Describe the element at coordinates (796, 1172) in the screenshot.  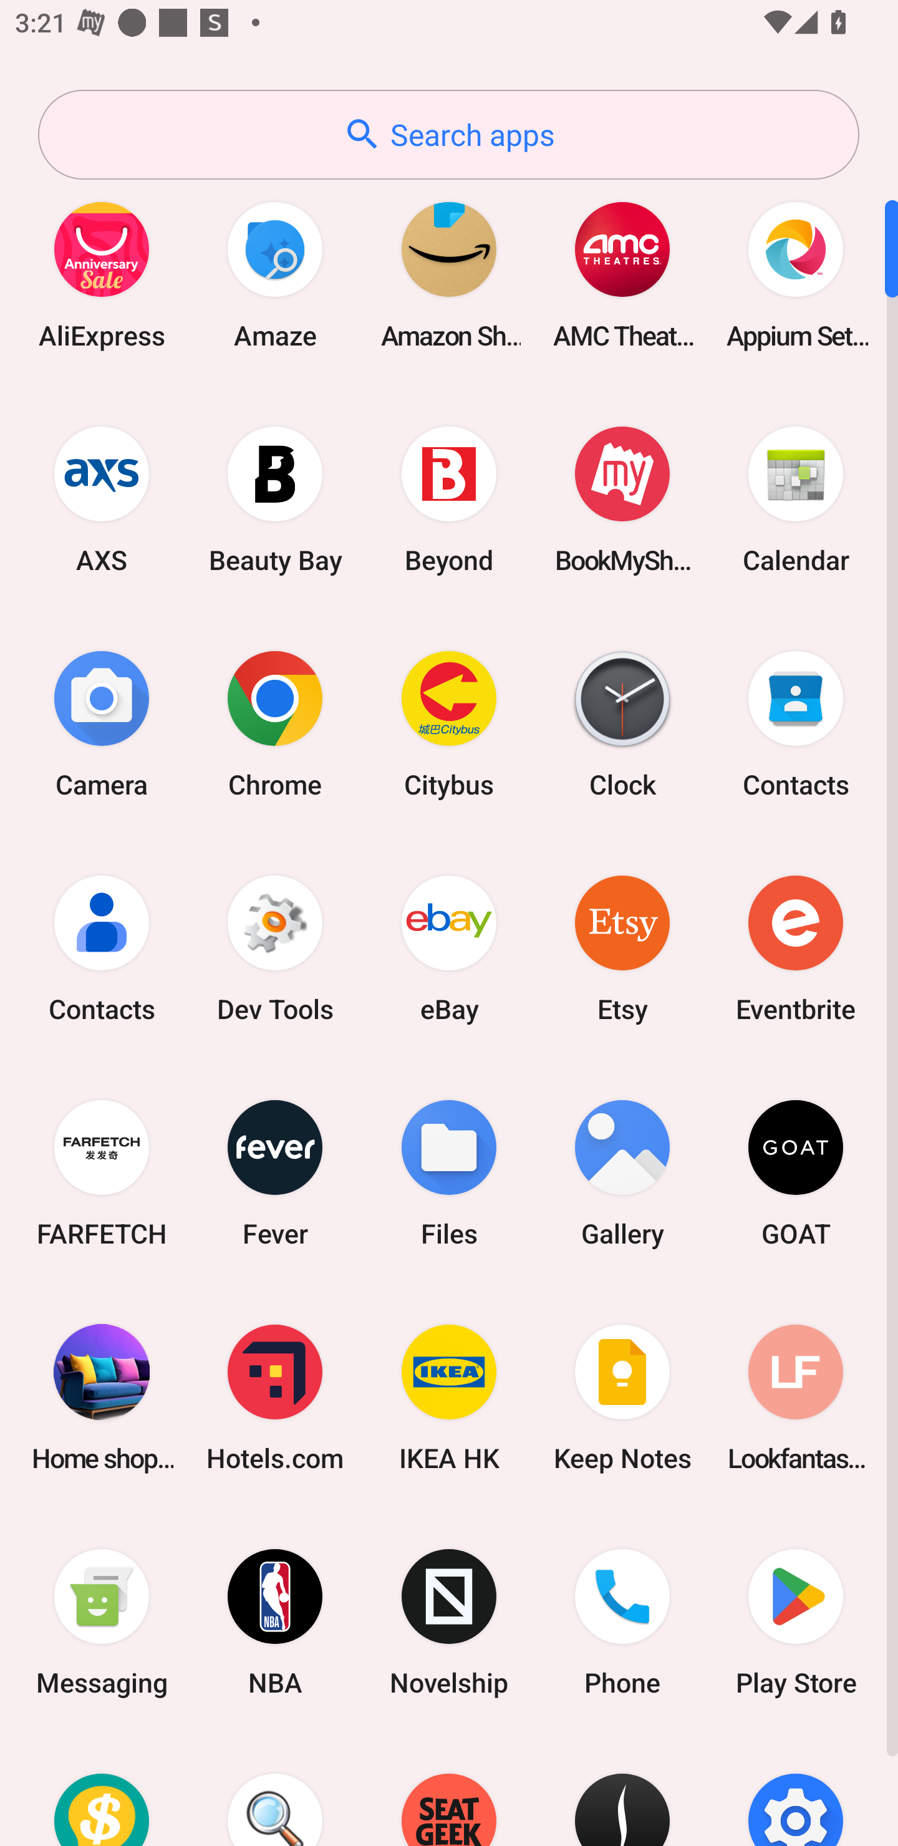
I see `GOAT` at that location.